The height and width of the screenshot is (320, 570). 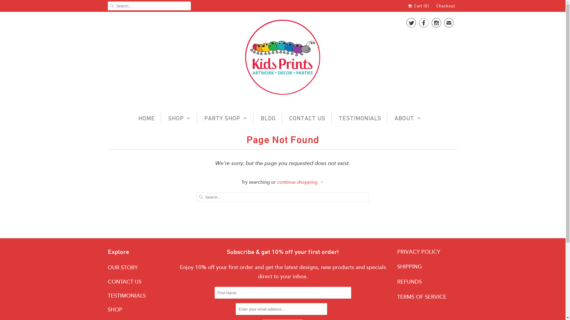 What do you see at coordinates (410, 267) in the screenshot?
I see `SHIPPING` at bounding box center [410, 267].